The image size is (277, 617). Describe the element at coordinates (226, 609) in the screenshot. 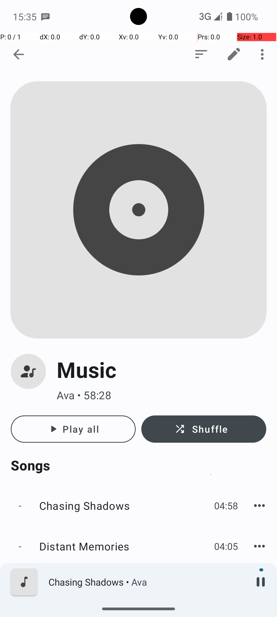

I see `04:06` at that location.